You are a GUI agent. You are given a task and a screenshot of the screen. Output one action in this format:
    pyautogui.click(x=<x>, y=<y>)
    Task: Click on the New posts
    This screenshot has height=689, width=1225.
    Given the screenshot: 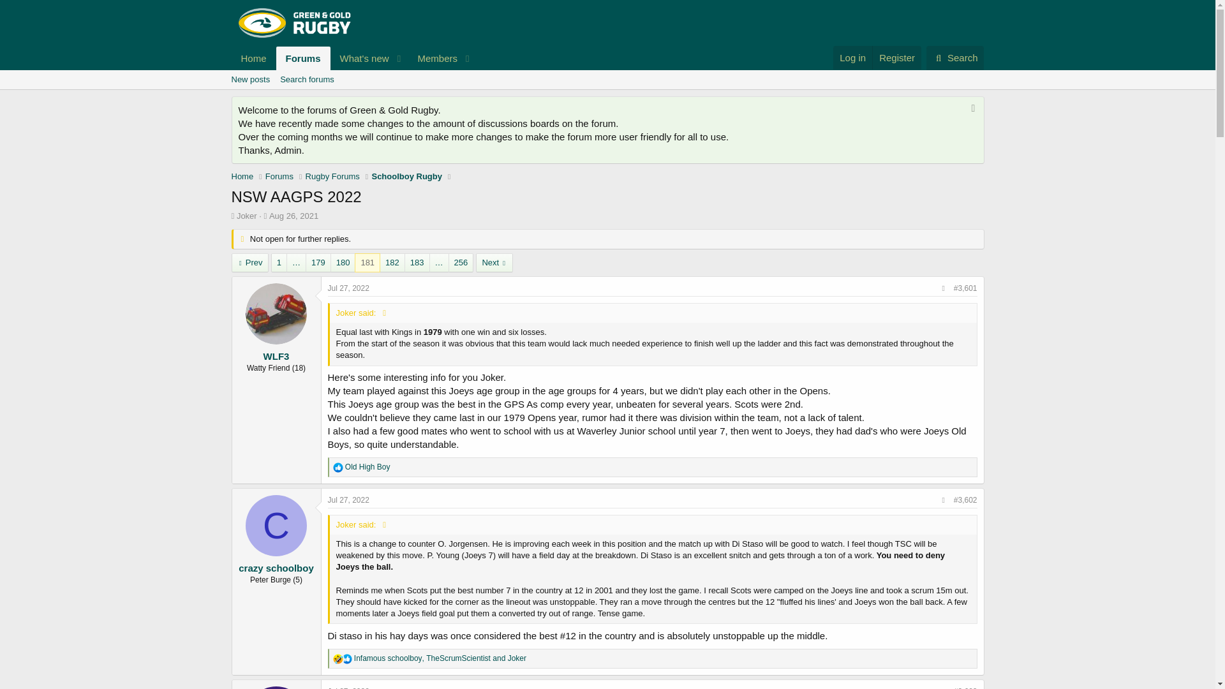 What is the action you would take?
    pyautogui.click(x=250, y=80)
    